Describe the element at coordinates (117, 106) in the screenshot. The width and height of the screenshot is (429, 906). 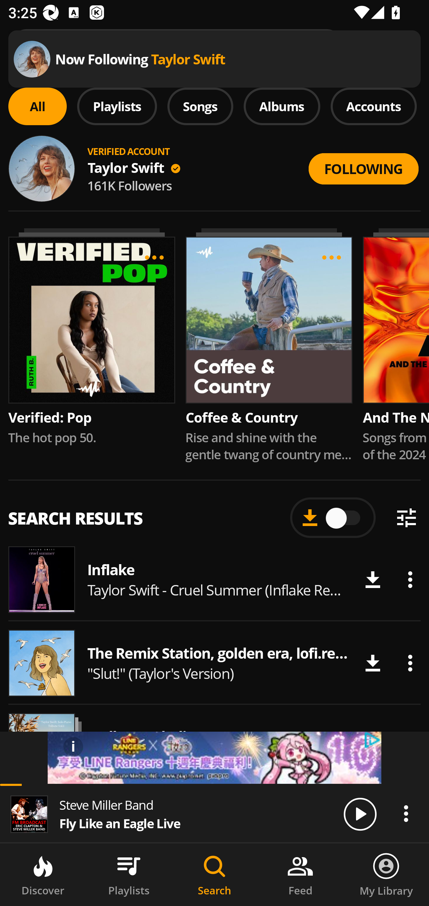
I see `Playlists` at that location.